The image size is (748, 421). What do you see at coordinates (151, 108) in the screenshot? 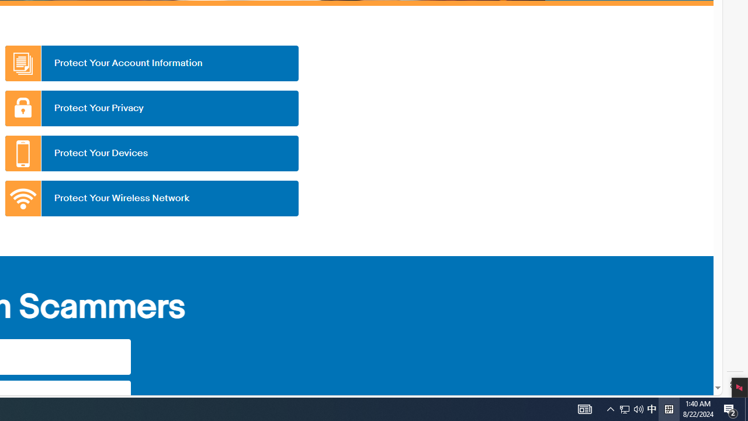
I see `Protect Your Privacy` at bounding box center [151, 108].